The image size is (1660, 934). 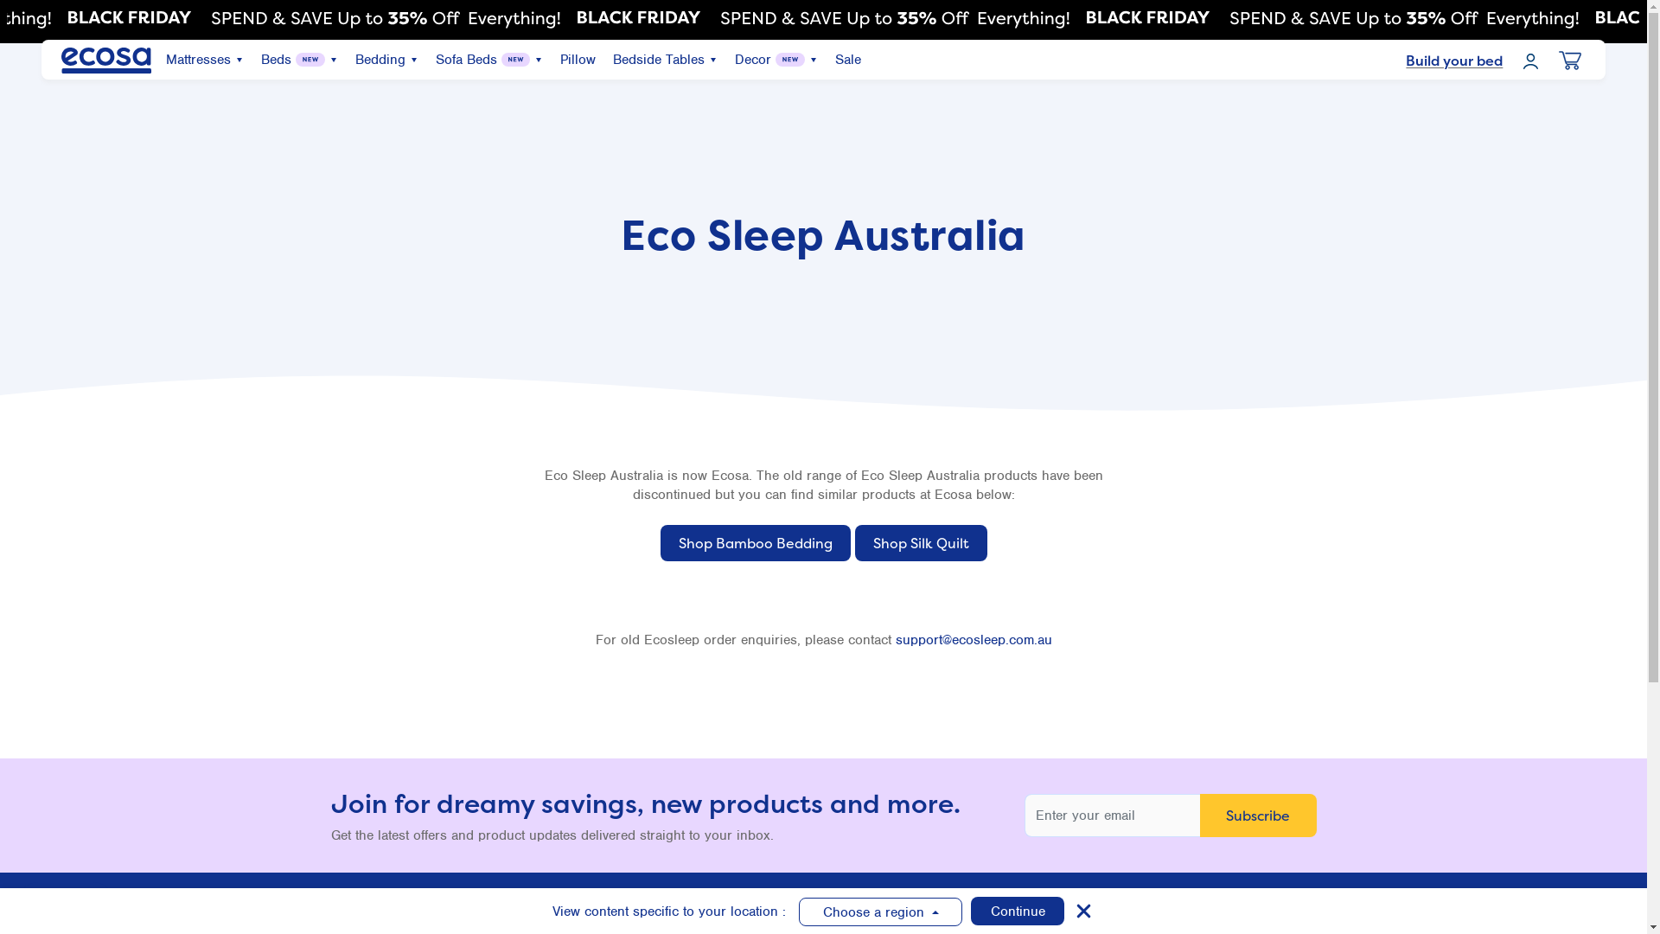 What do you see at coordinates (1018, 910) in the screenshot?
I see `Continue` at bounding box center [1018, 910].